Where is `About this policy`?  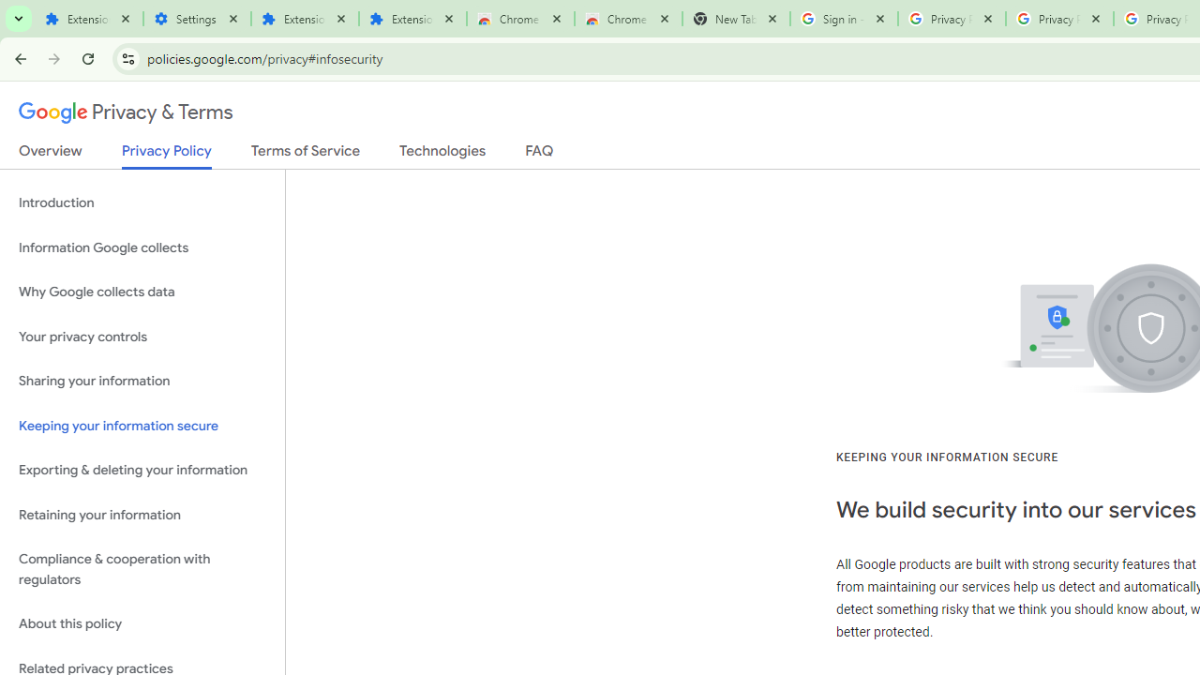 About this policy is located at coordinates (142, 624).